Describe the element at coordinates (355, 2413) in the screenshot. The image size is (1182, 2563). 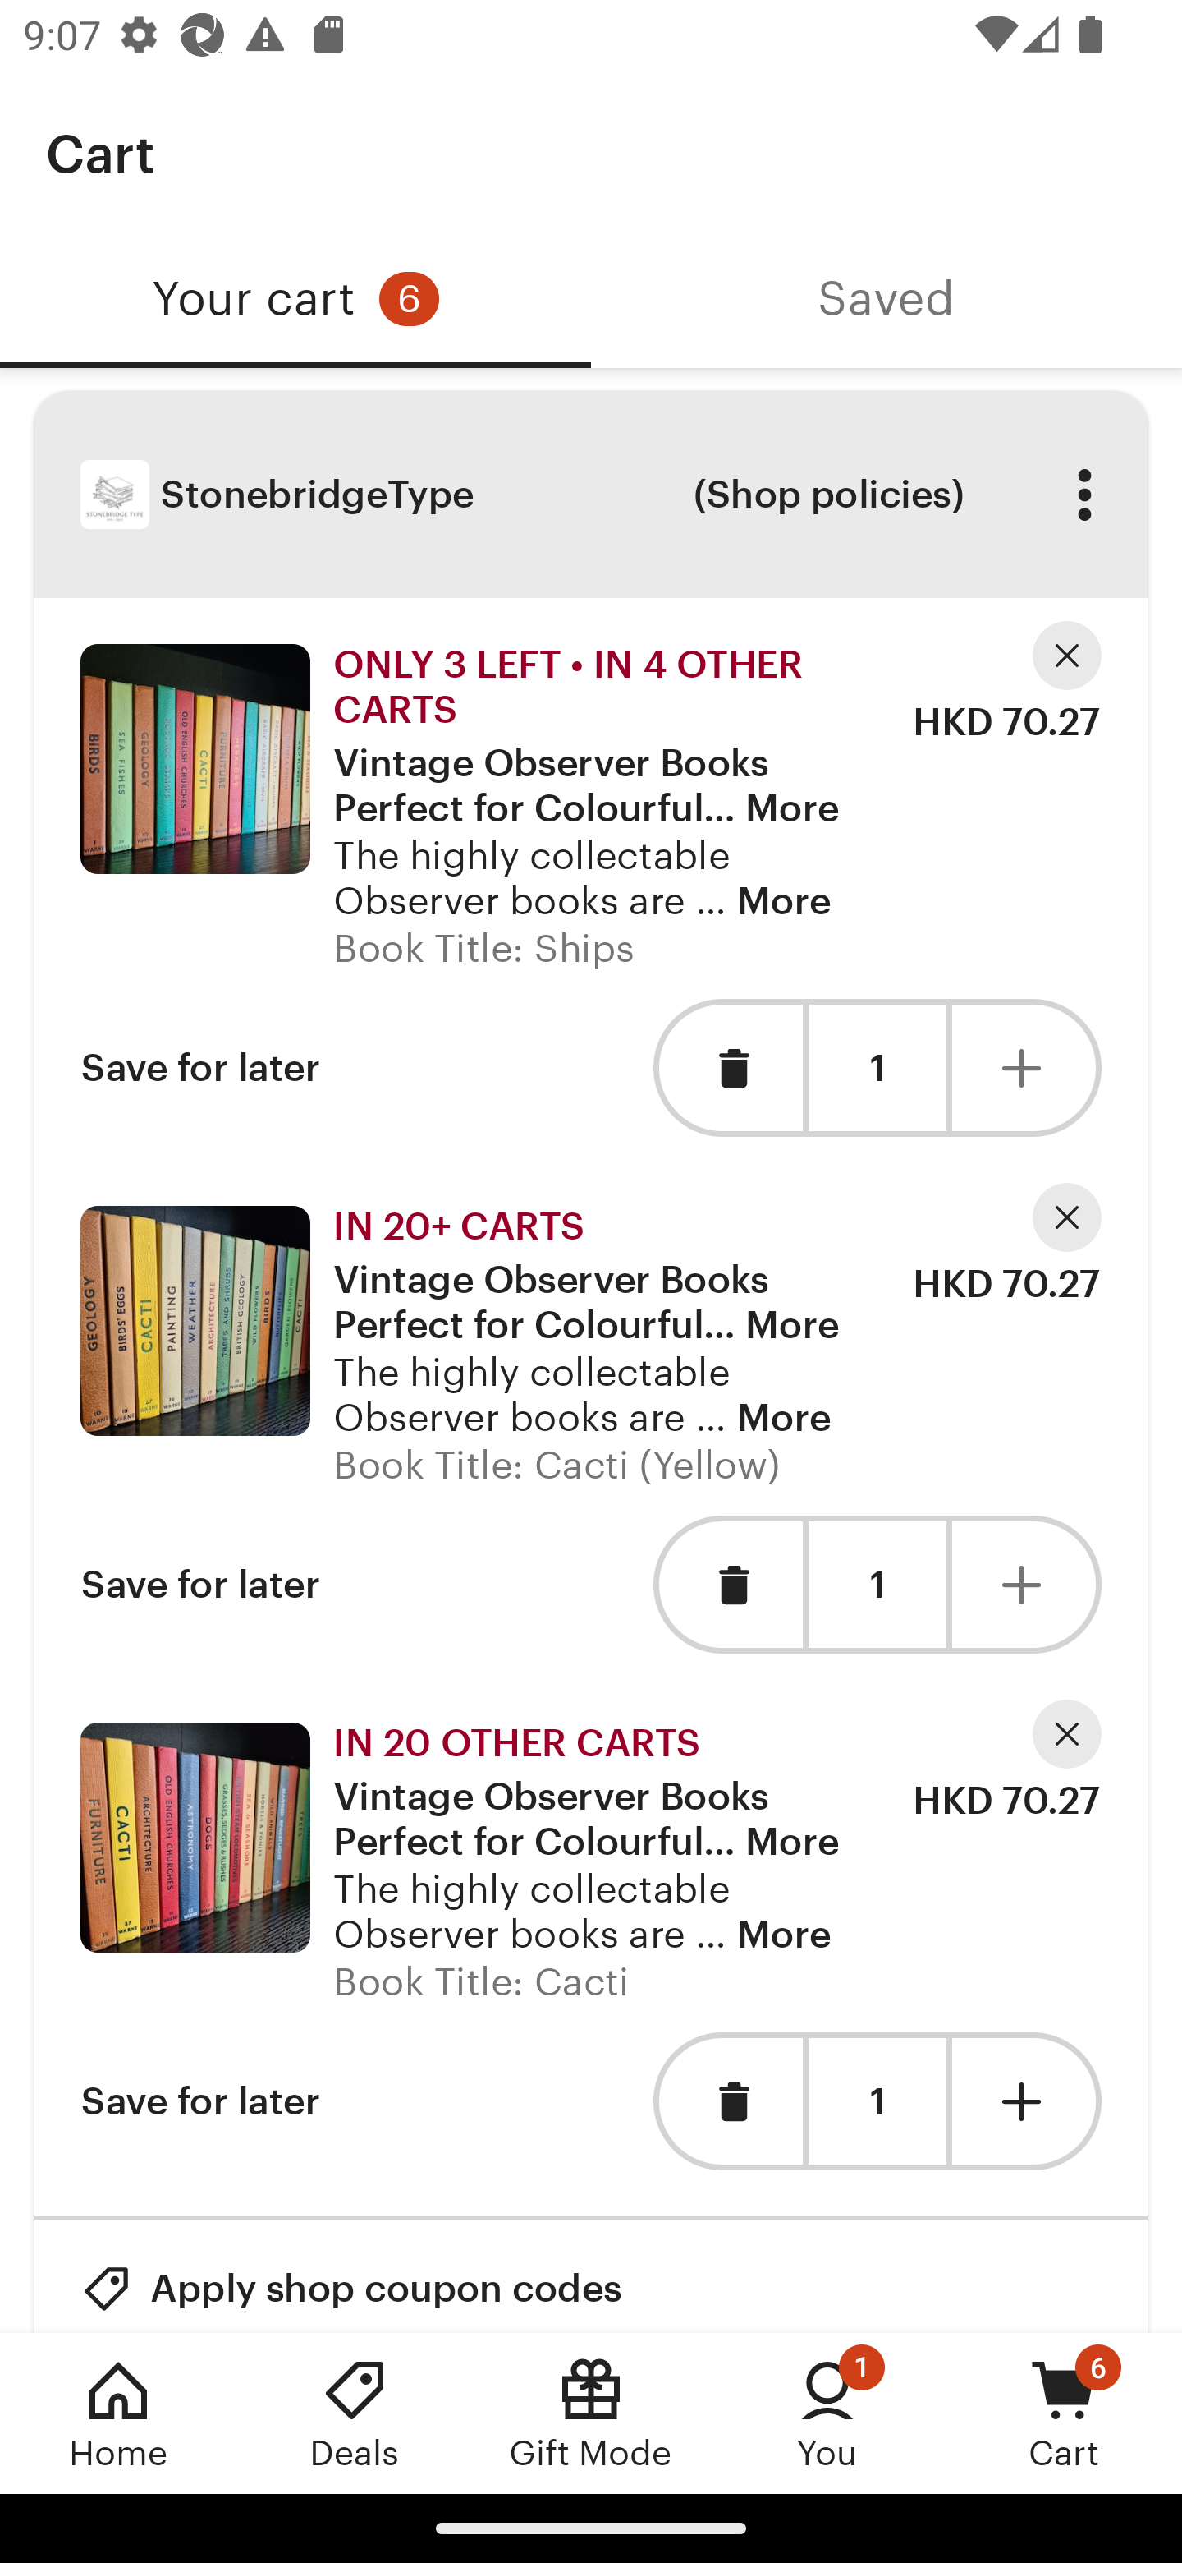
I see `Deals` at that location.